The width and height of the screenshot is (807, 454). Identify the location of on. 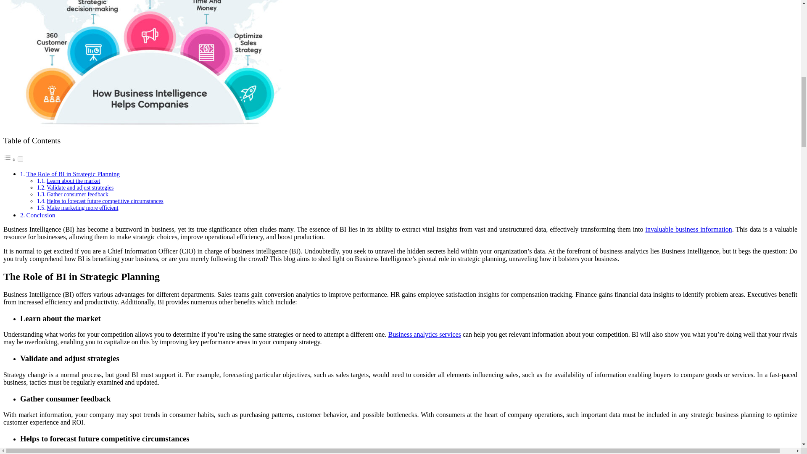
(20, 159).